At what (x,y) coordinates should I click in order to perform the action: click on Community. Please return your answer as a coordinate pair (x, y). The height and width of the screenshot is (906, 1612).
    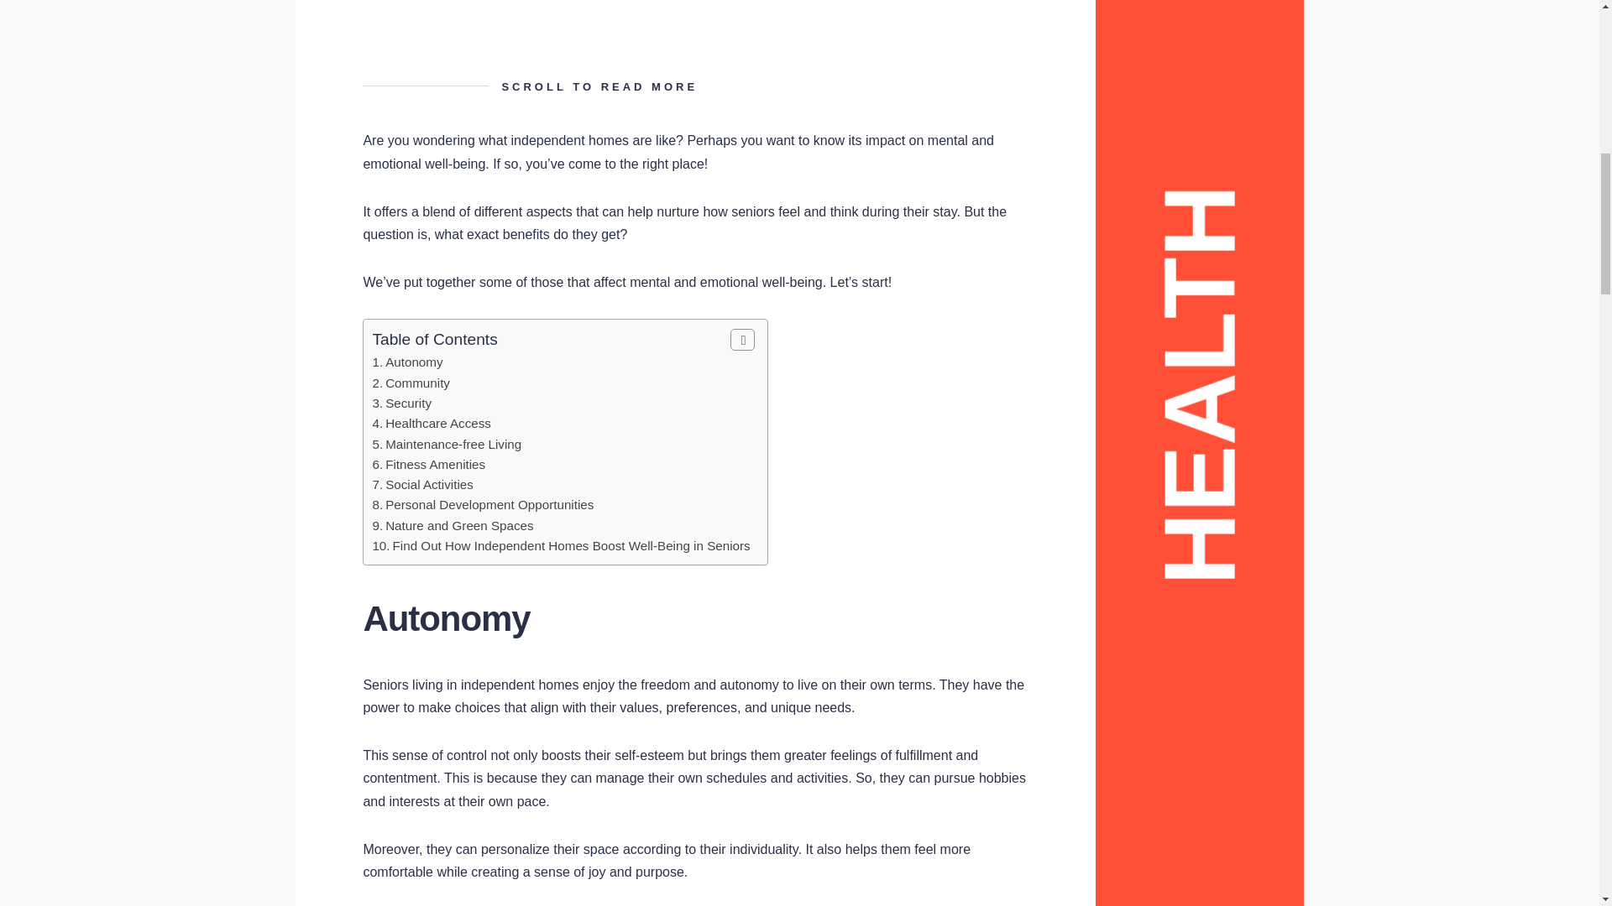
    Looking at the image, I should click on (416, 383).